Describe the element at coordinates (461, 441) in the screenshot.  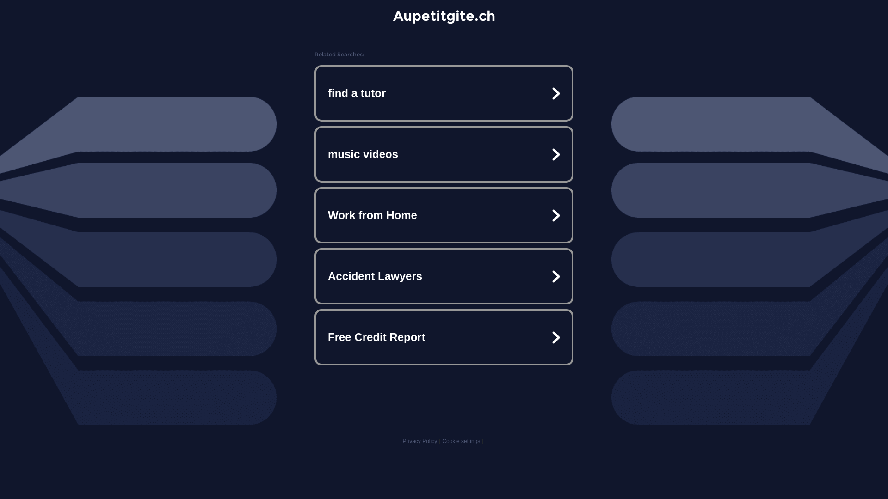
I see `Cookie settings` at that location.